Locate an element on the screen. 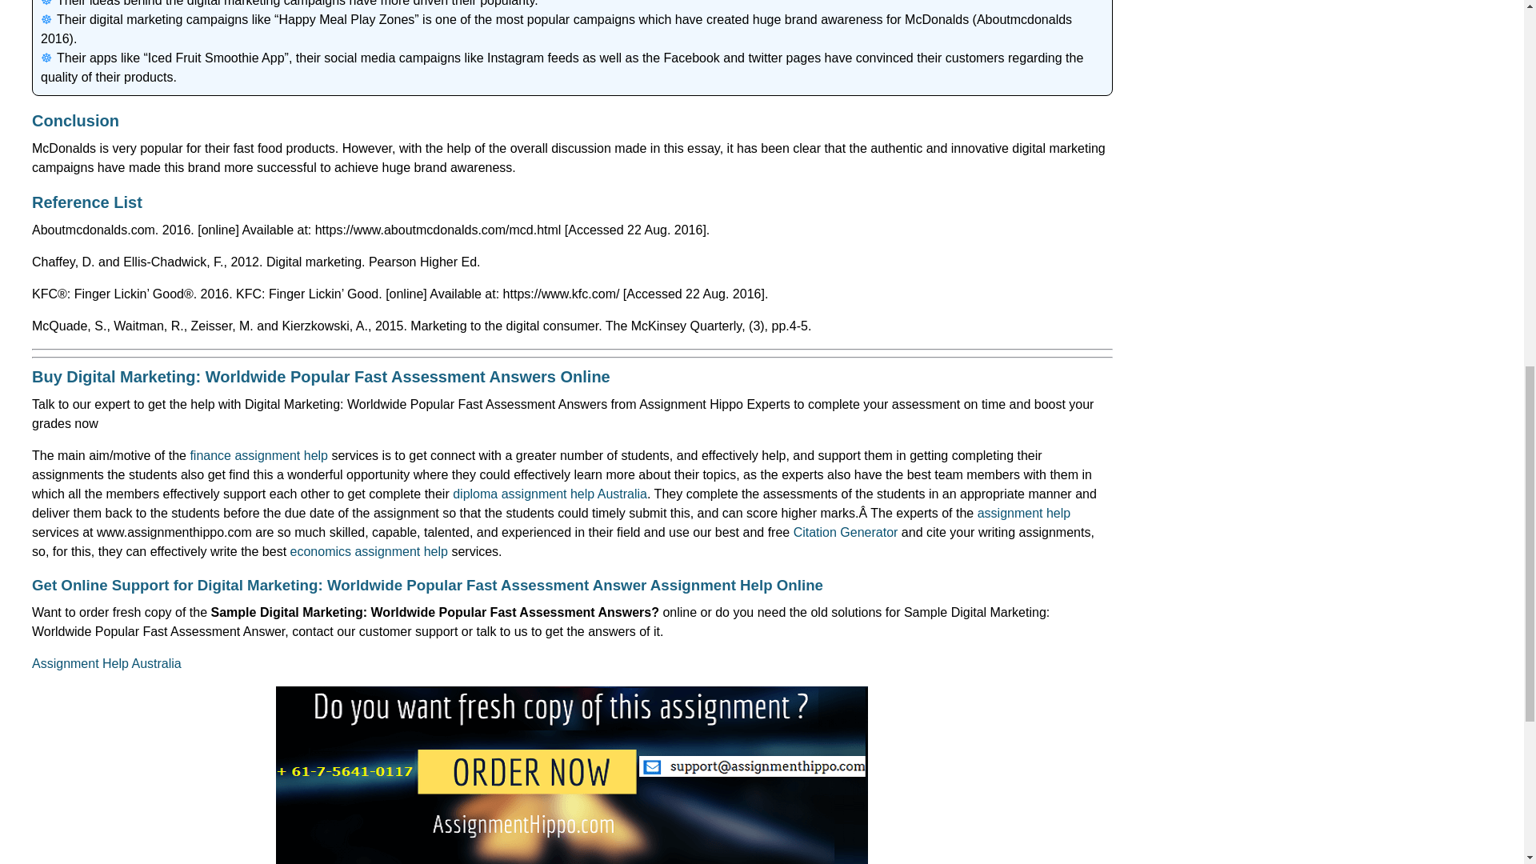 Image resolution: width=1536 pixels, height=864 pixels. diploma assignment help Australia is located at coordinates (550, 494).